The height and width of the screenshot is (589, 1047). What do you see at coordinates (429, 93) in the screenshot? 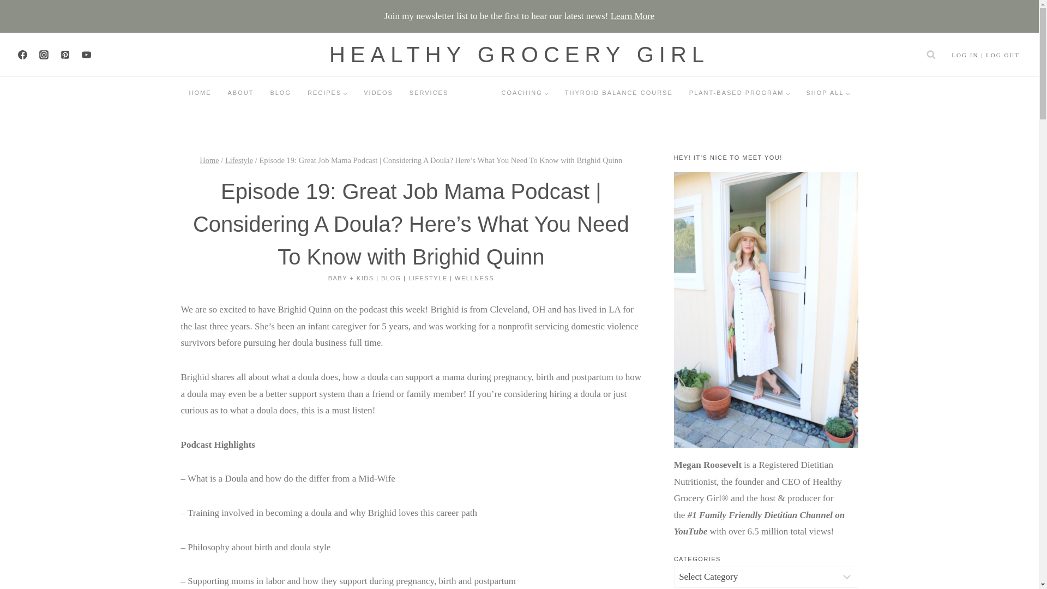
I see `SERVICES` at bounding box center [429, 93].